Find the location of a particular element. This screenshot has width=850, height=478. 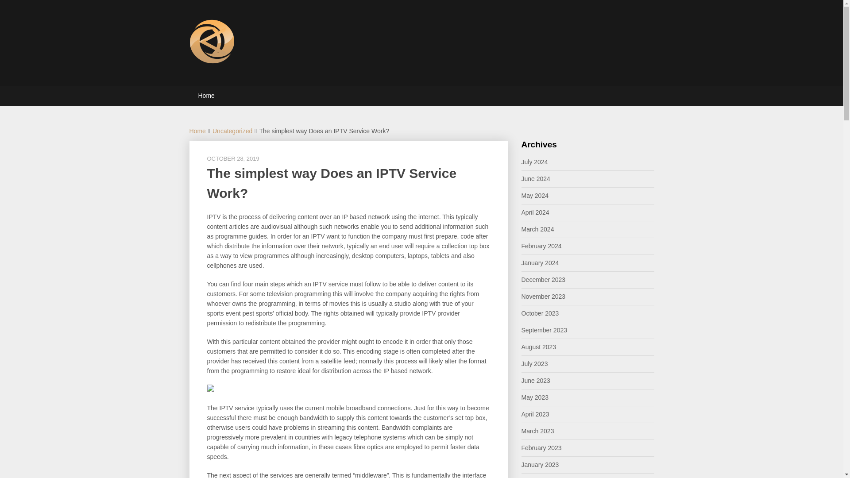

July 2024 is located at coordinates (535, 162).